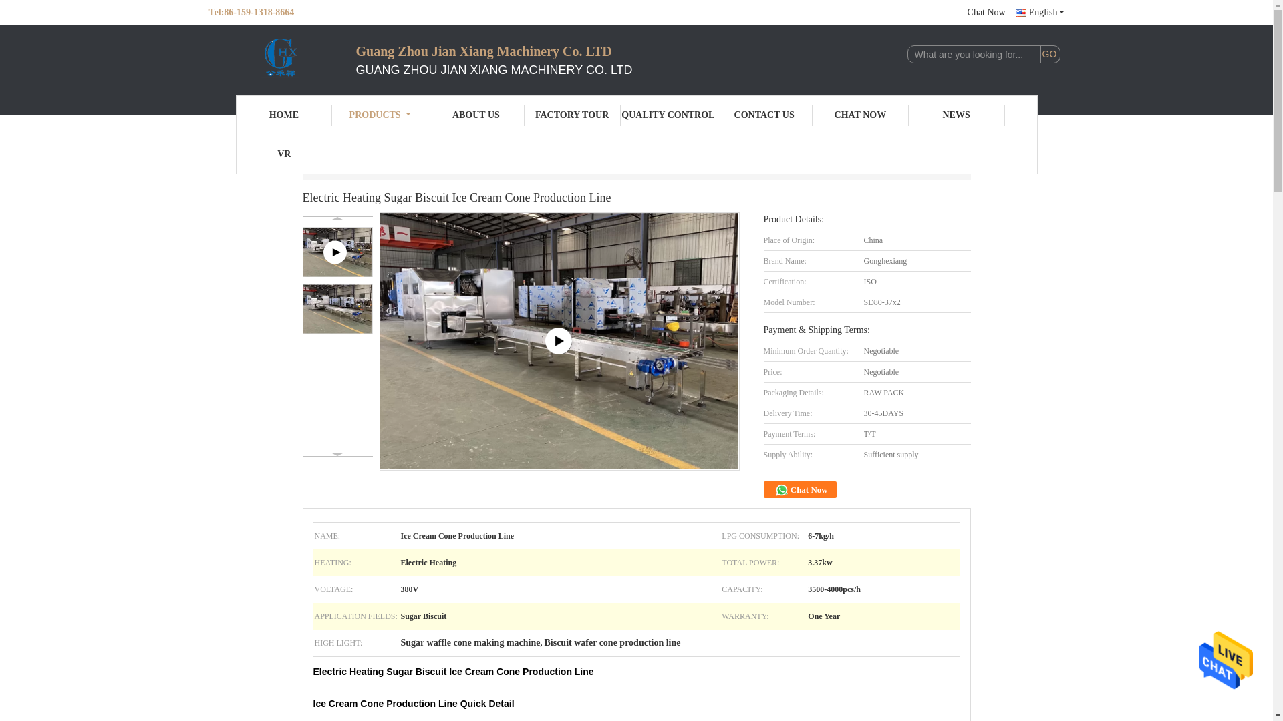  I want to click on English, so click(1040, 12).